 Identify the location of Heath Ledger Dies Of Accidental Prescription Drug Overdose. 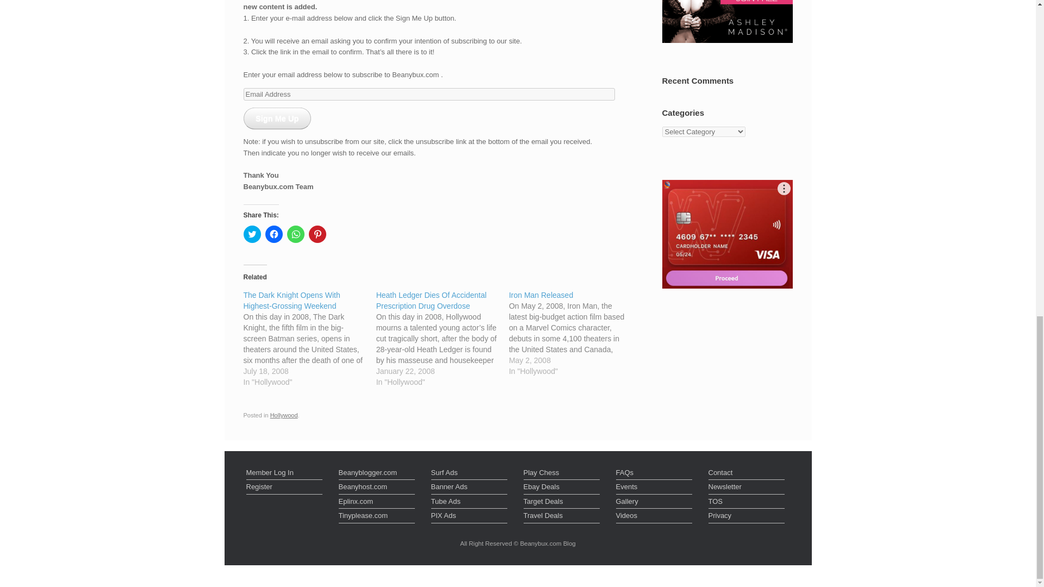
(431, 300).